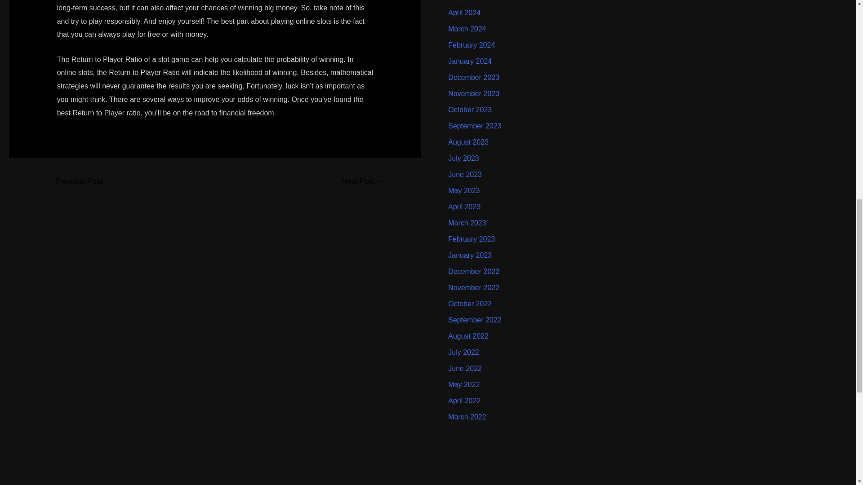  What do you see at coordinates (474, 287) in the screenshot?
I see `November 2022` at bounding box center [474, 287].